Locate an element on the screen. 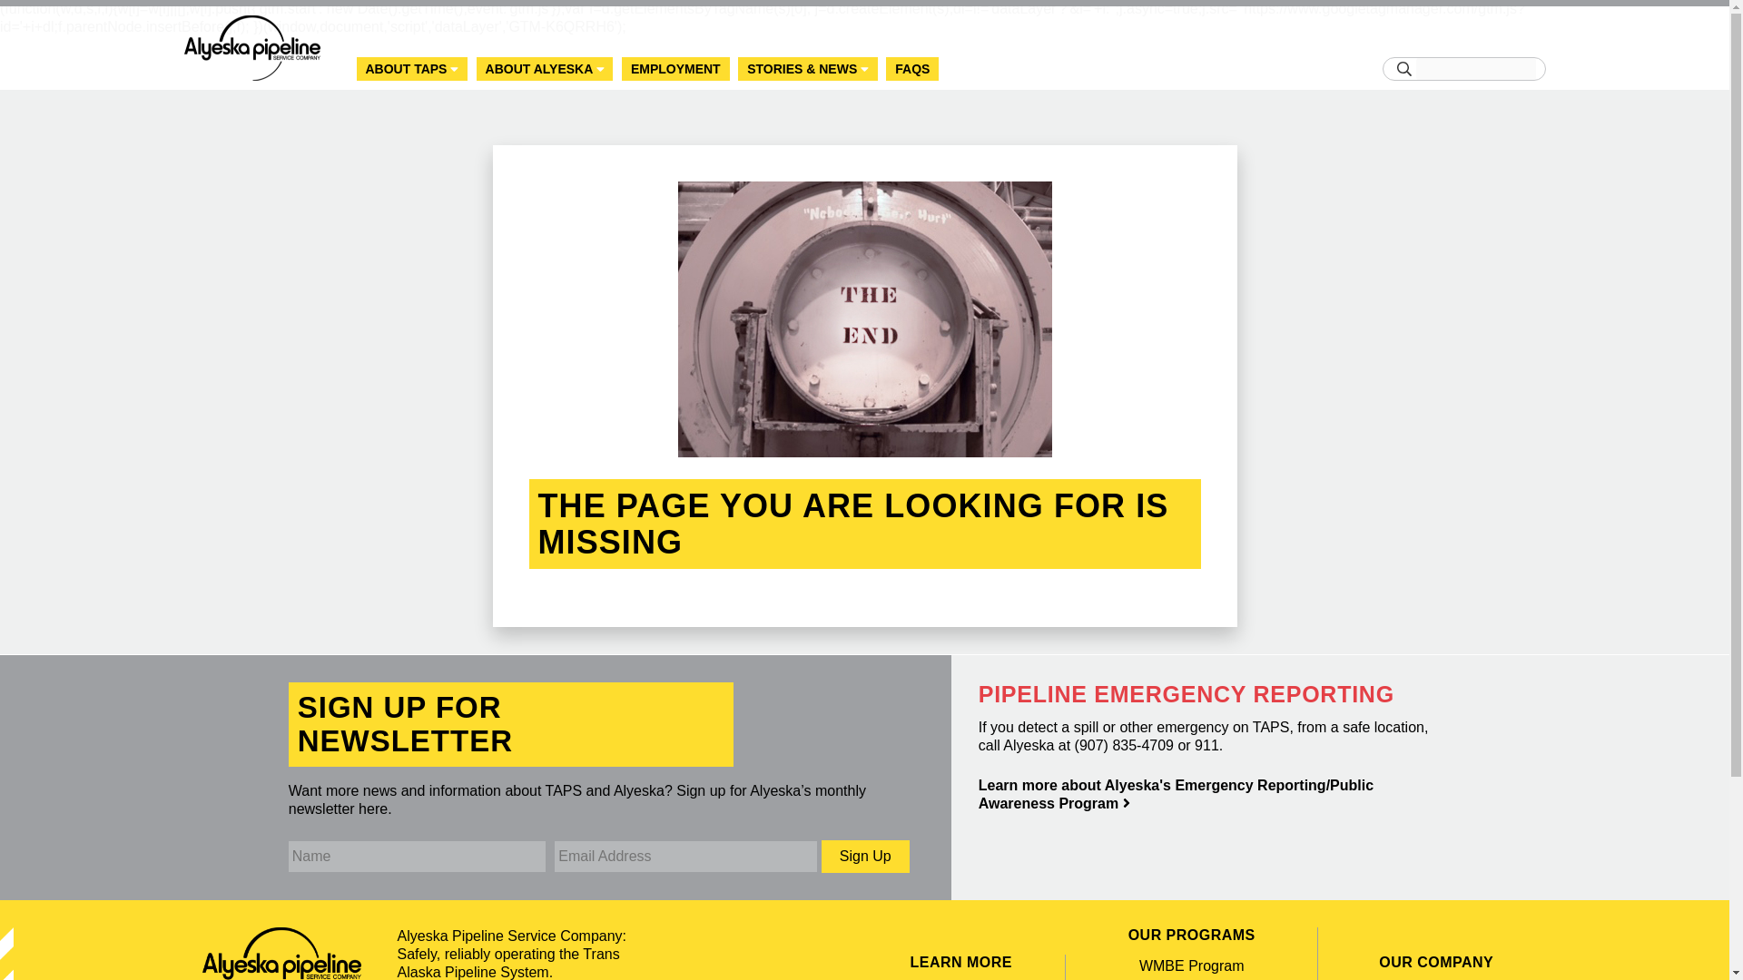  EMPLOYMENT is located at coordinates (675, 69).